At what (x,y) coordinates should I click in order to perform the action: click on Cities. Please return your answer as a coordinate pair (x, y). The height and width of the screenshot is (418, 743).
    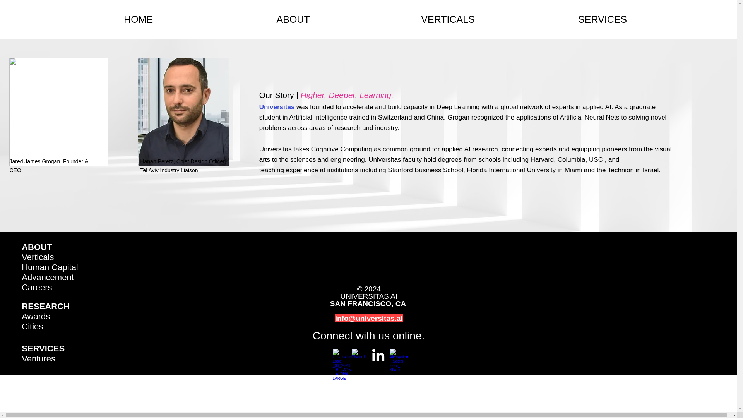
    Looking at the image, I should click on (32, 326).